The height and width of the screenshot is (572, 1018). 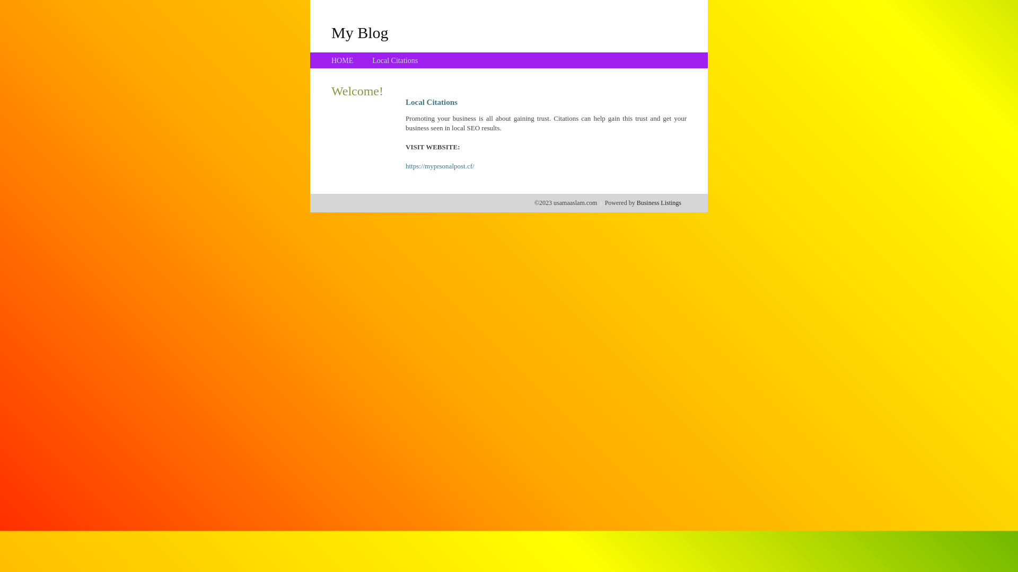 What do you see at coordinates (343, 60) in the screenshot?
I see `HOME` at bounding box center [343, 60].